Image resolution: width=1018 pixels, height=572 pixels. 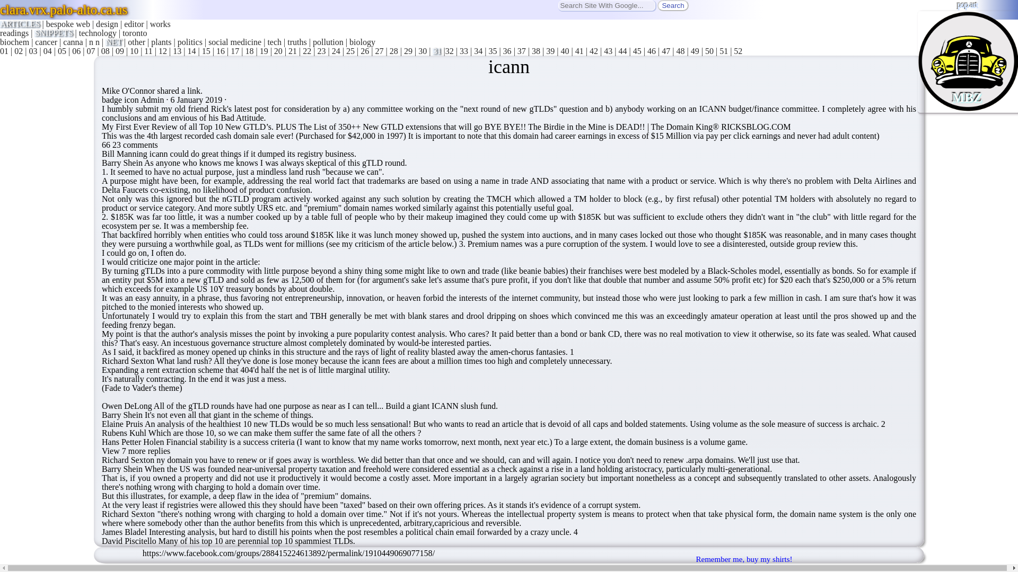 I want to click on other, so click(x=137, y=42).